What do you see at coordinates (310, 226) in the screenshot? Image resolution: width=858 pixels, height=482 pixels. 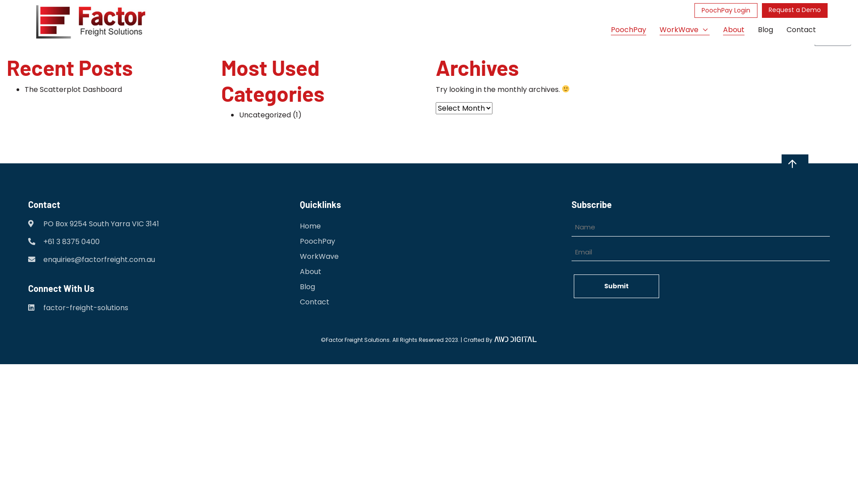 I see `Home` at bounding box center [310, 226].